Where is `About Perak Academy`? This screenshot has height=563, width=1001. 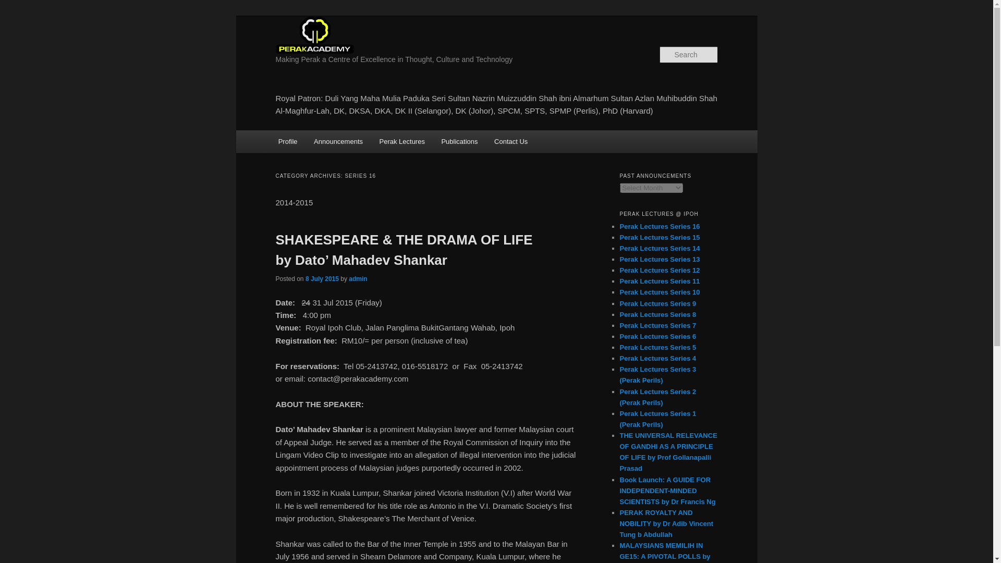 About Perak Academy is located at coordinates (288, 141).